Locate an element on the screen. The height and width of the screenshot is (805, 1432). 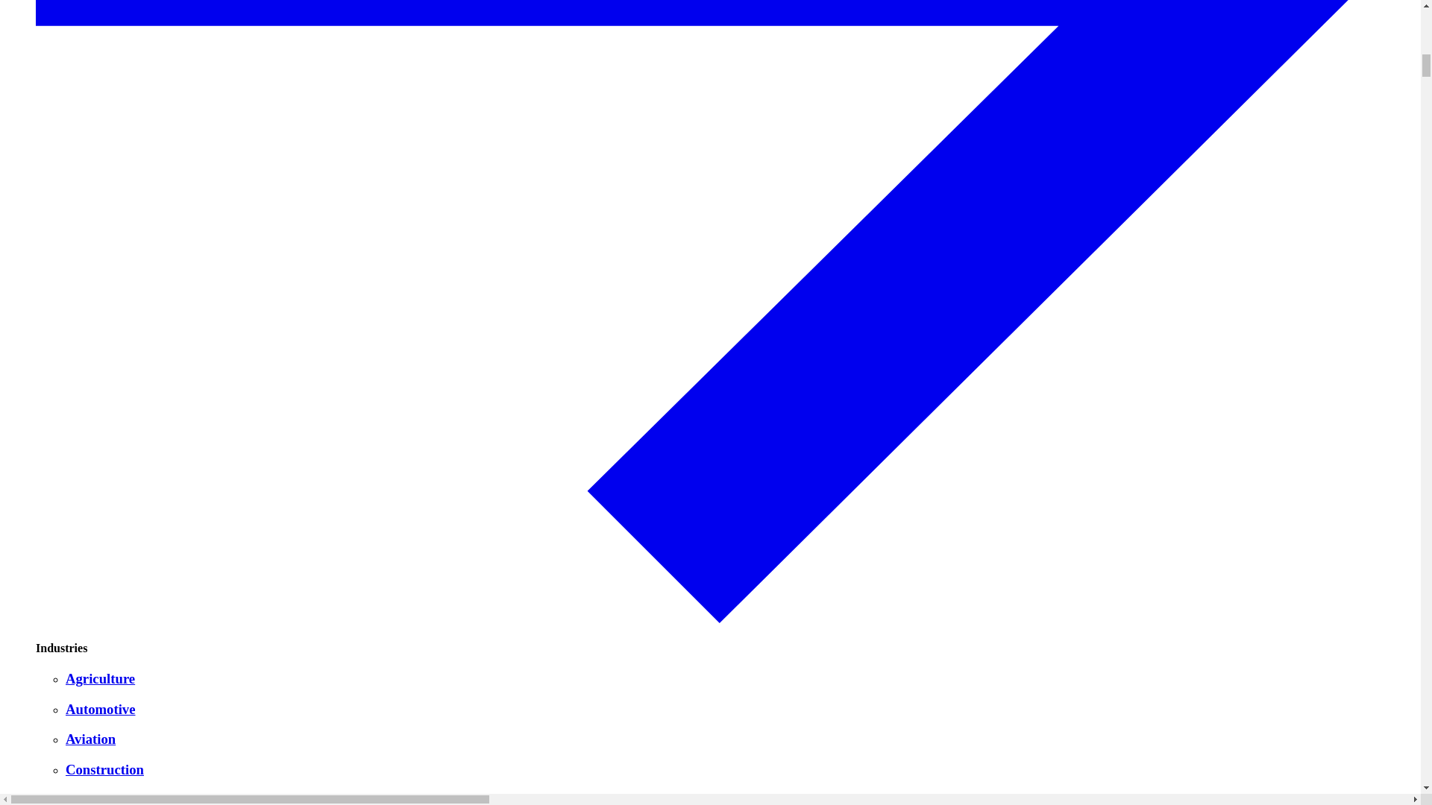
Agriculture is located at coordinates (740, 678).